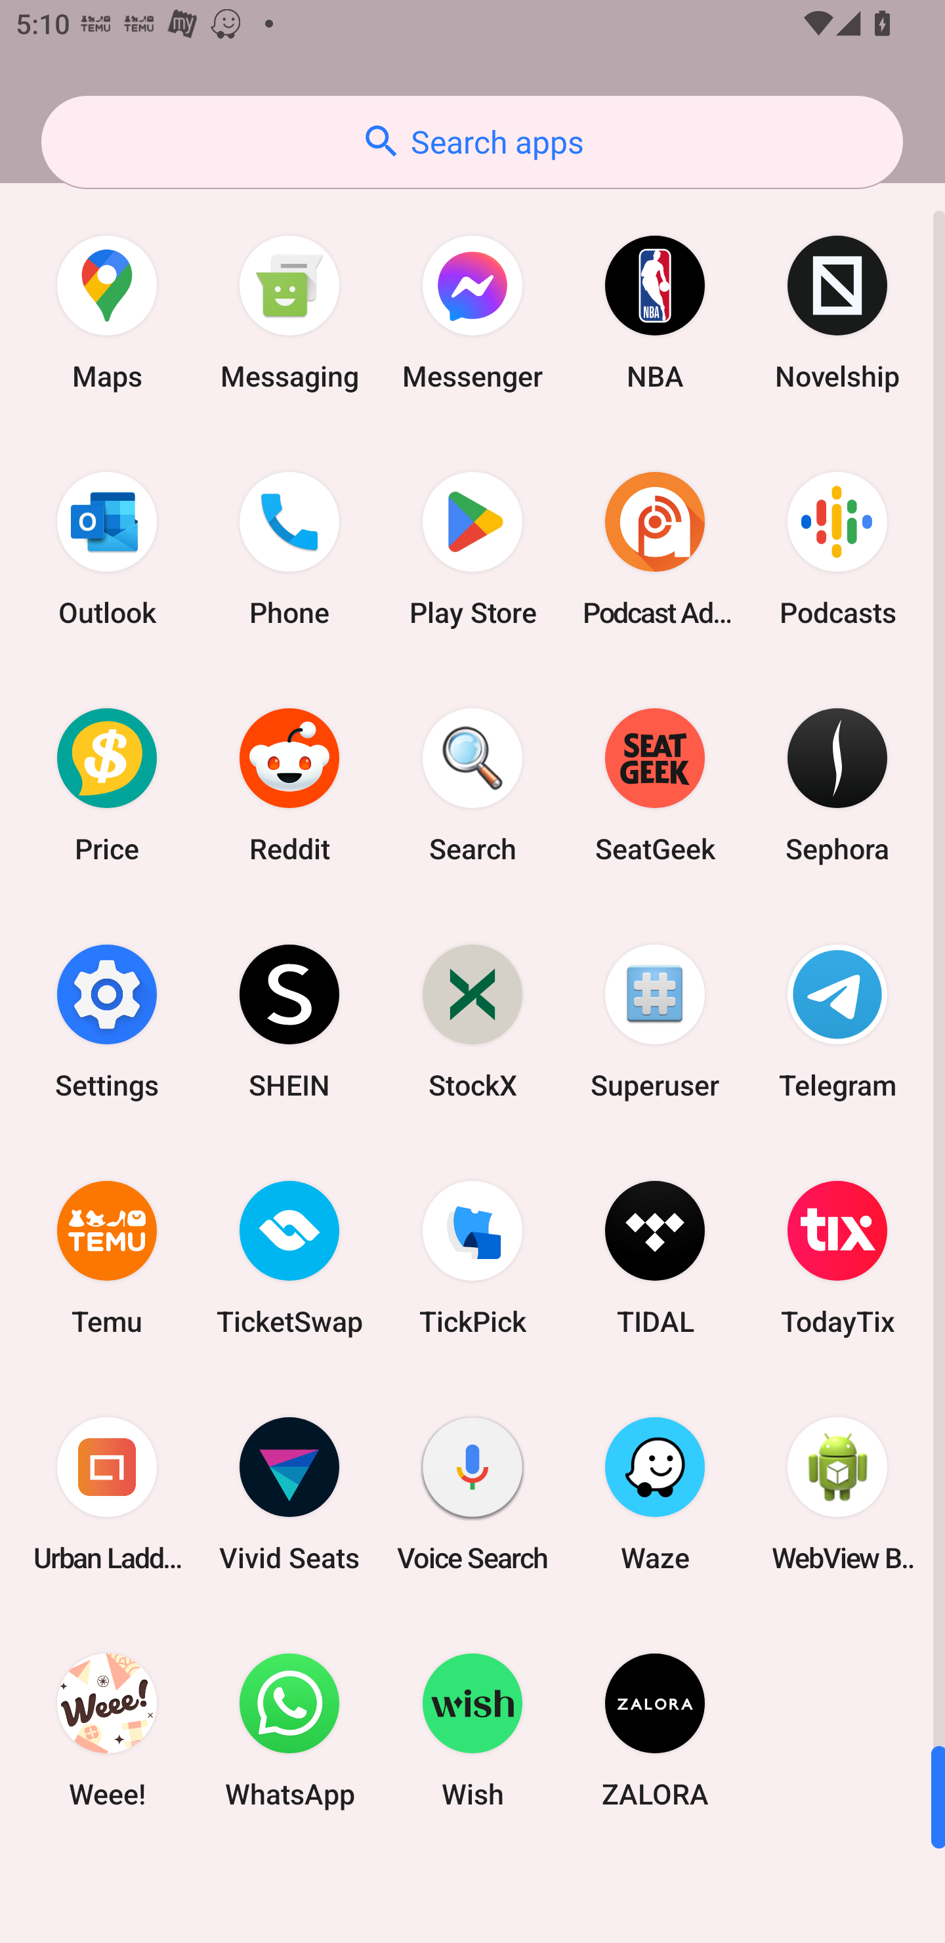 This screenshot has width=945, height=1943. Describe the element at coordinates (289, 1730) in the screenshot. I see `WhatsApp` at that location.